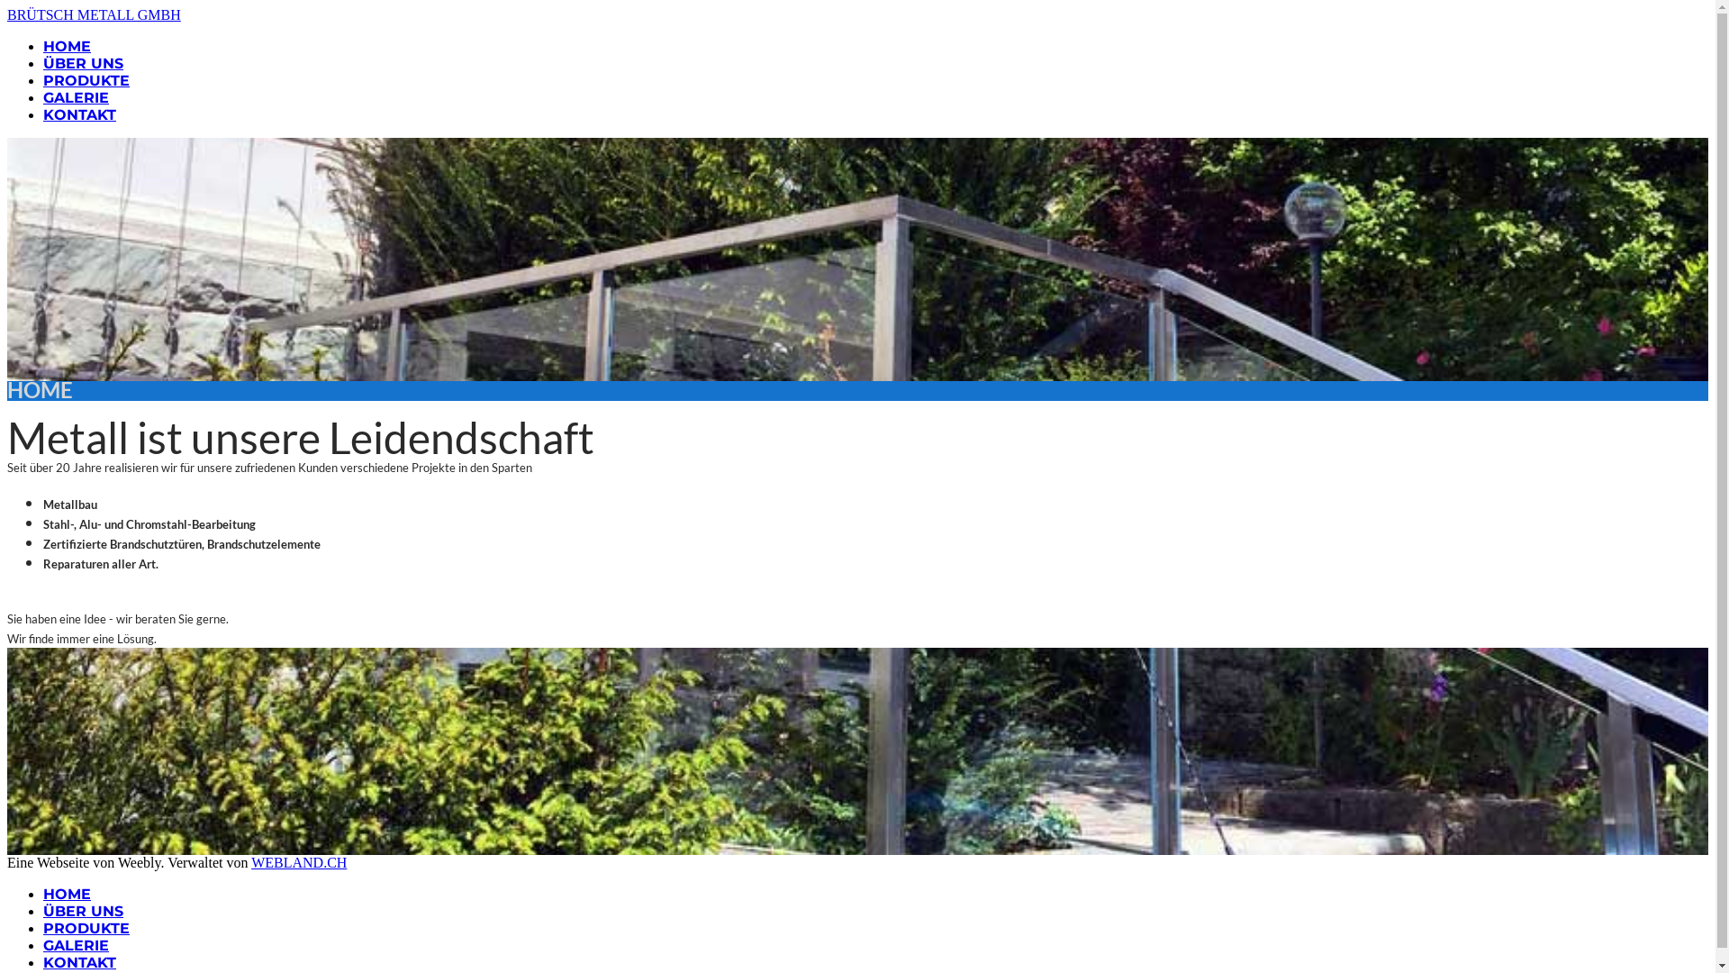 The height and width of the screenshot is (973, 1729). What do you see at coordinates (67, 894) in the screenshot?
I see `HOME` at bounding box center [67, 894].